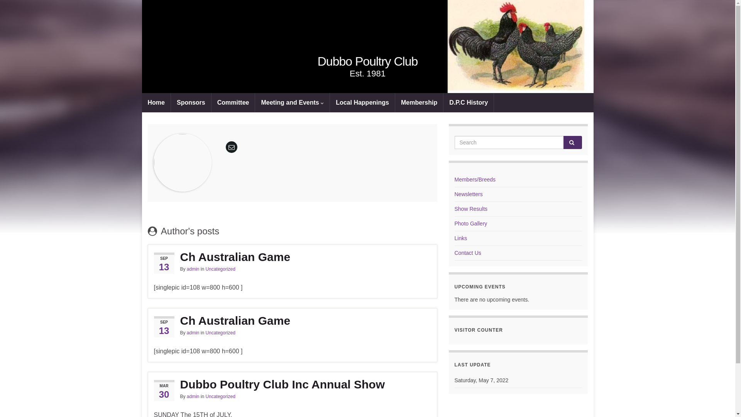 Image resolution: width=741 pixels, height=417 pixels. What do you see at coordinates (419, 103) in the screenshot?
I see `Membership` at bounding box center [419, 103].